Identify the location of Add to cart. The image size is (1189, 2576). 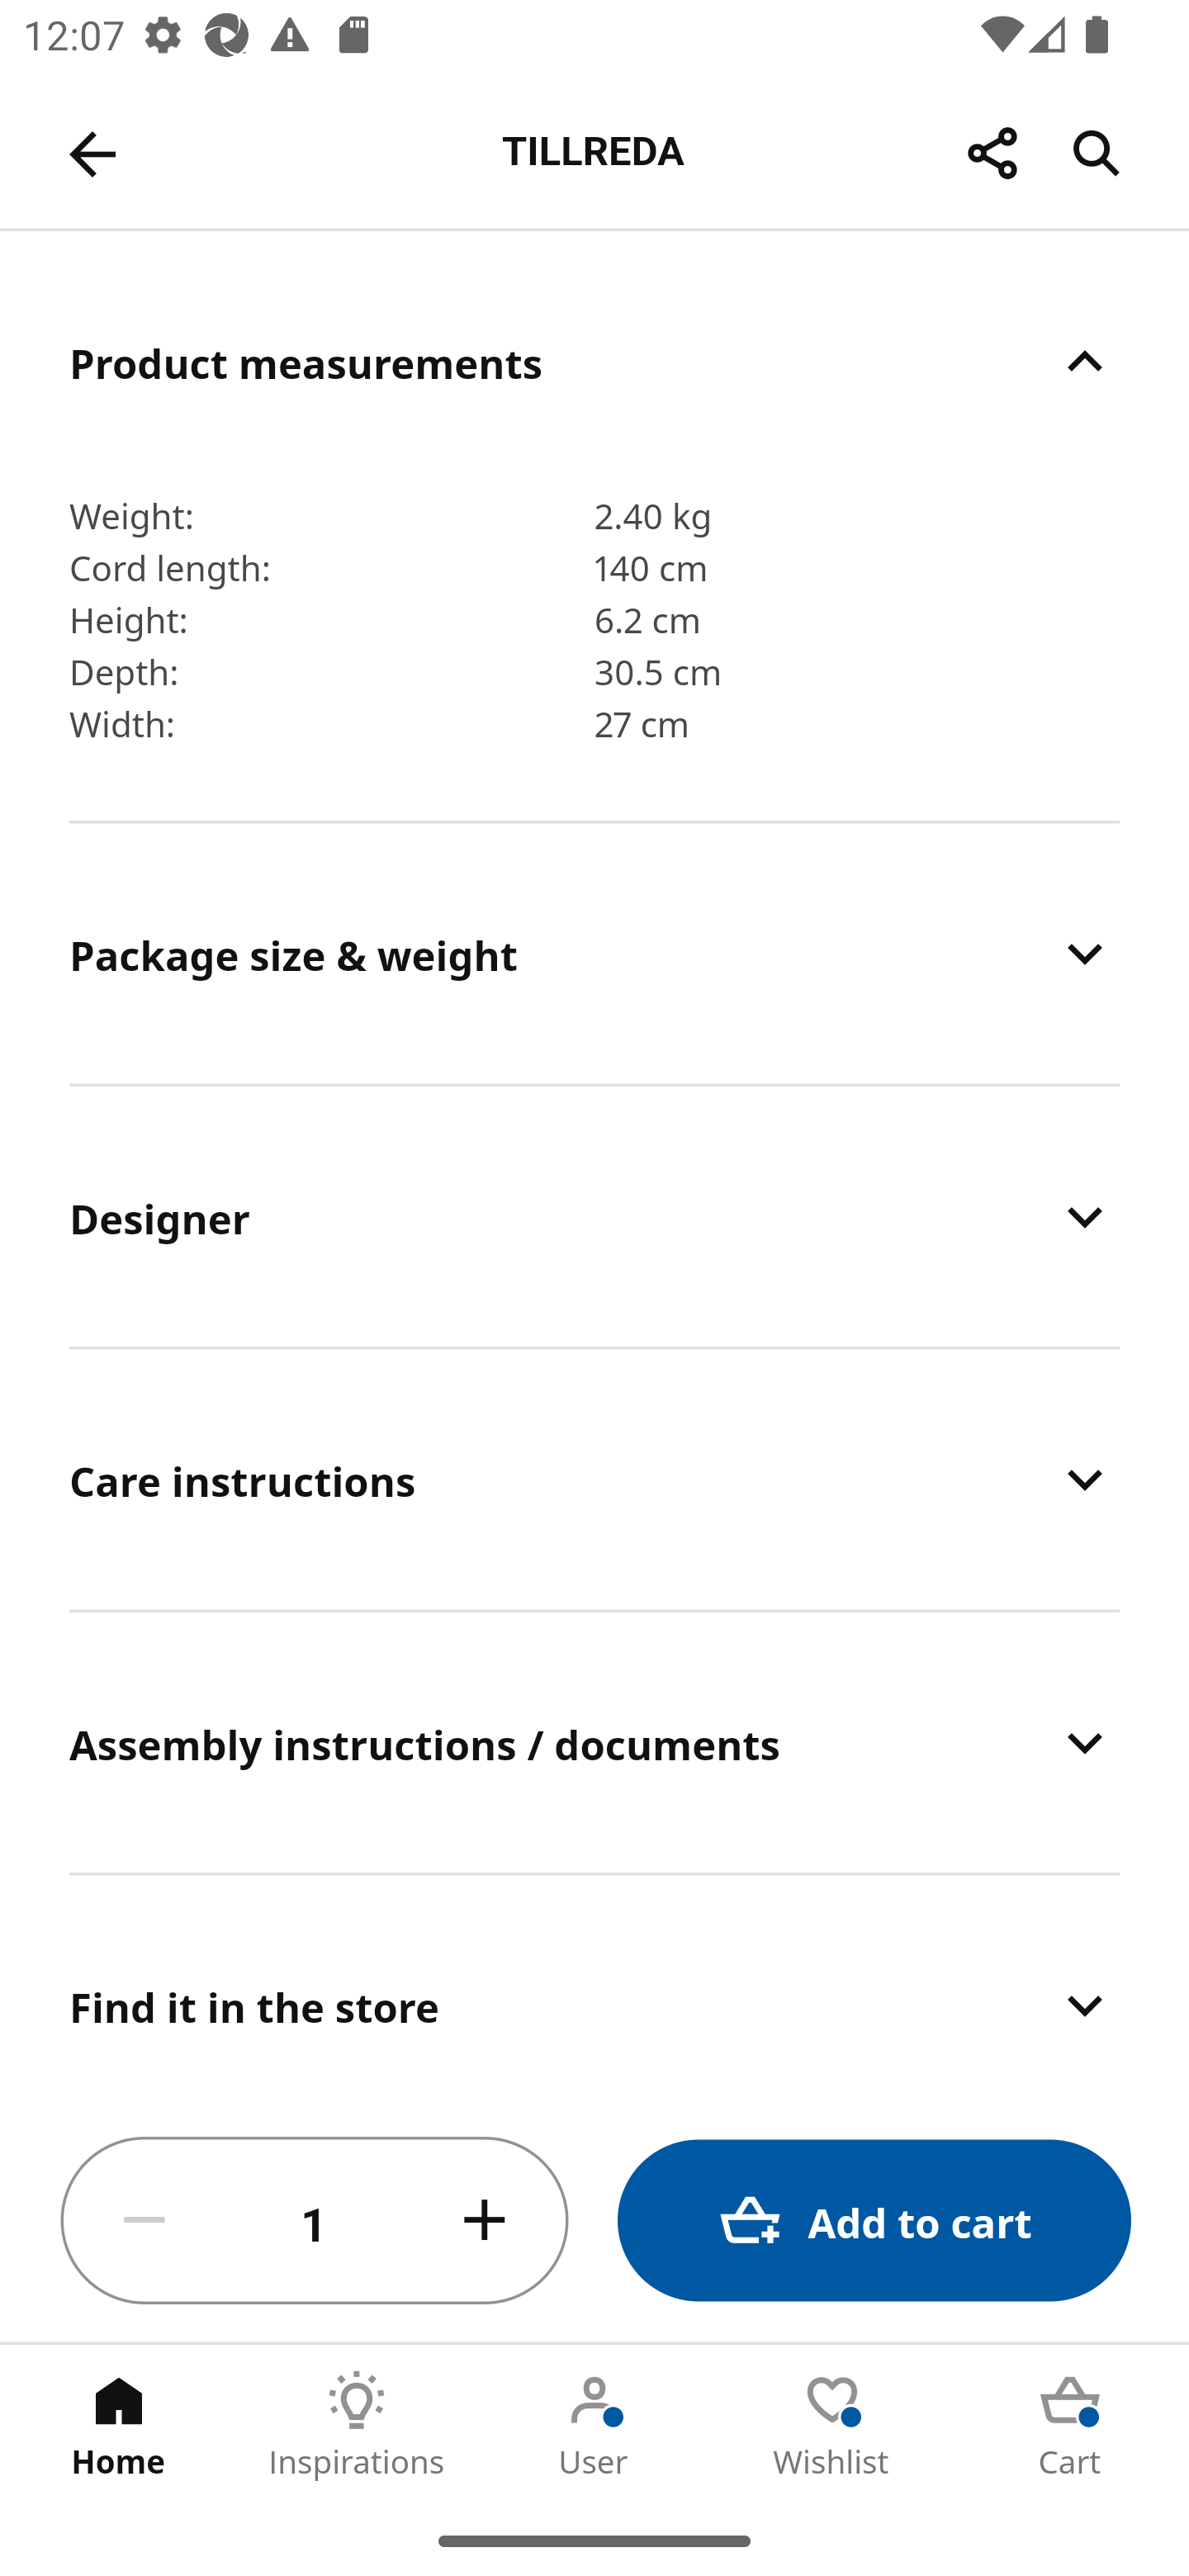
(874, 2221).